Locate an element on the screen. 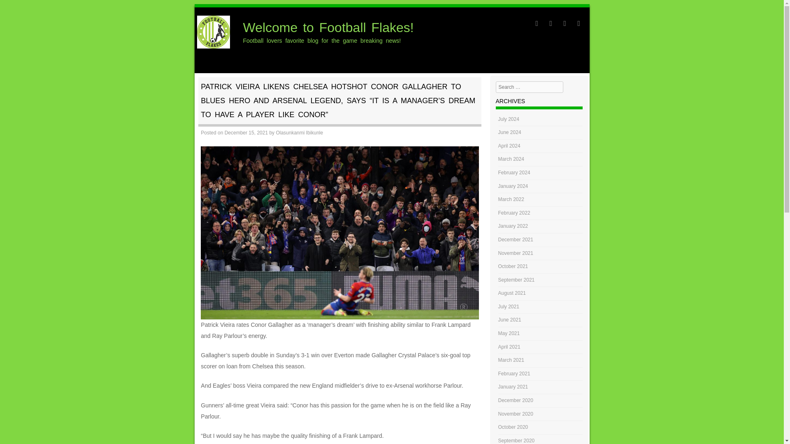 The height and width of the screenshot is (444, 790). Welcome to Football Flakes! is located at coordinates (328, 27).